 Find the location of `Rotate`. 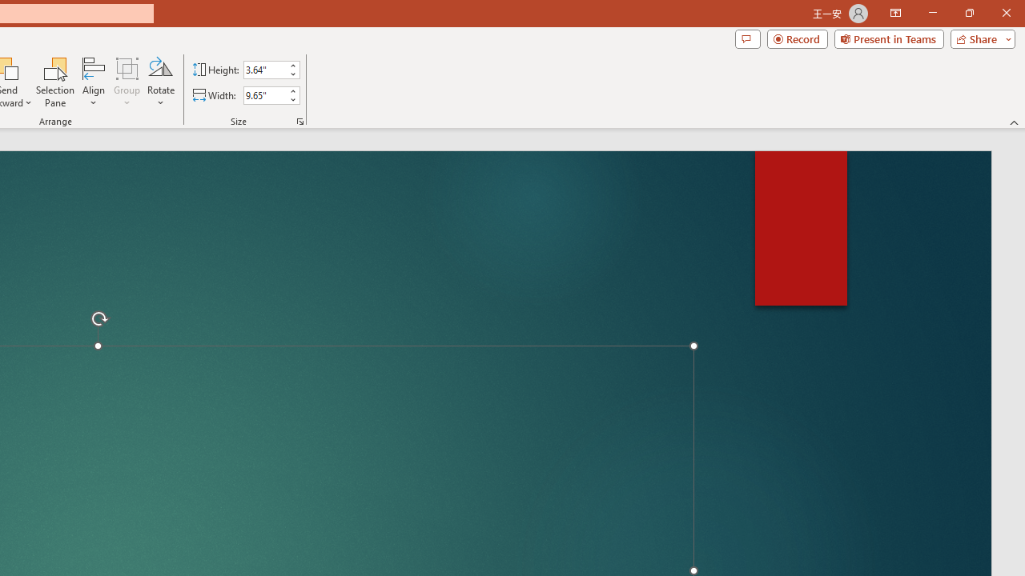

Rotate is located at coordinates (160, 82).